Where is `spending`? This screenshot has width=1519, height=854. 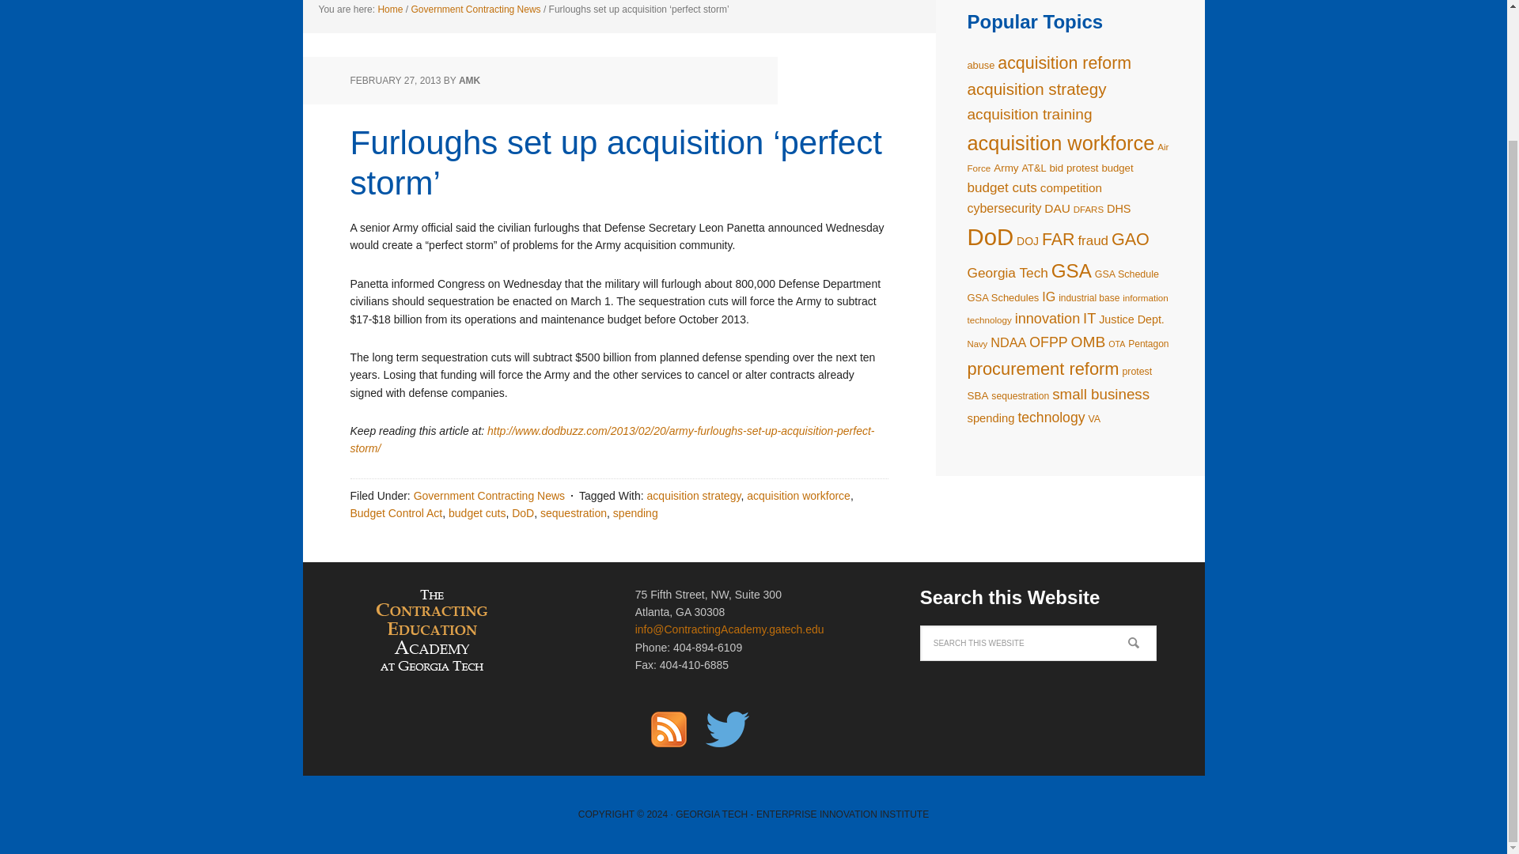
spending is located at coordinates (635, 512).